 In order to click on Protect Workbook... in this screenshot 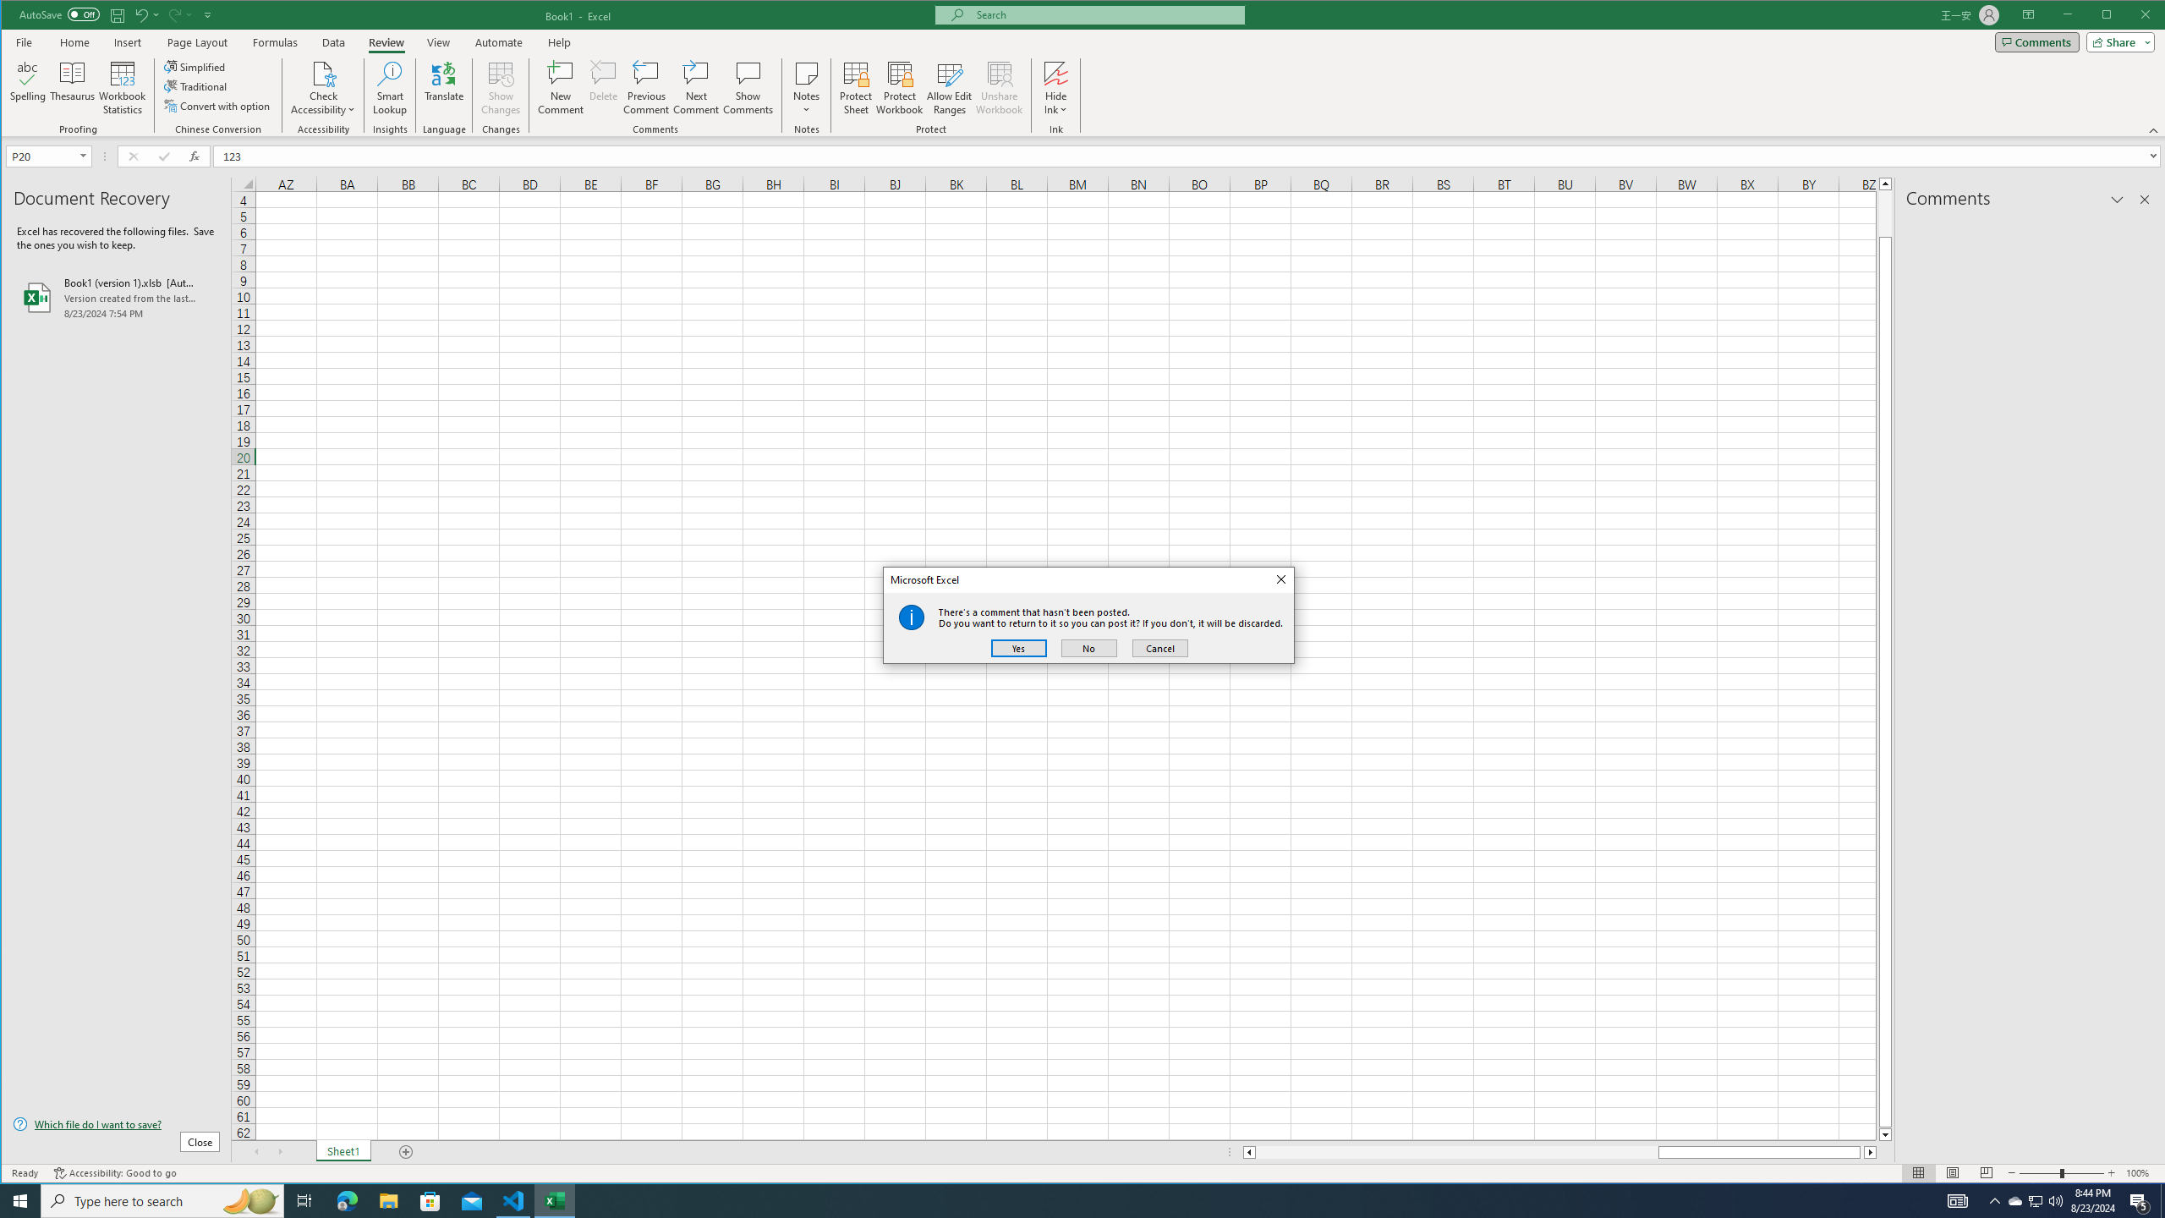, I will do `click(900, 88)`.